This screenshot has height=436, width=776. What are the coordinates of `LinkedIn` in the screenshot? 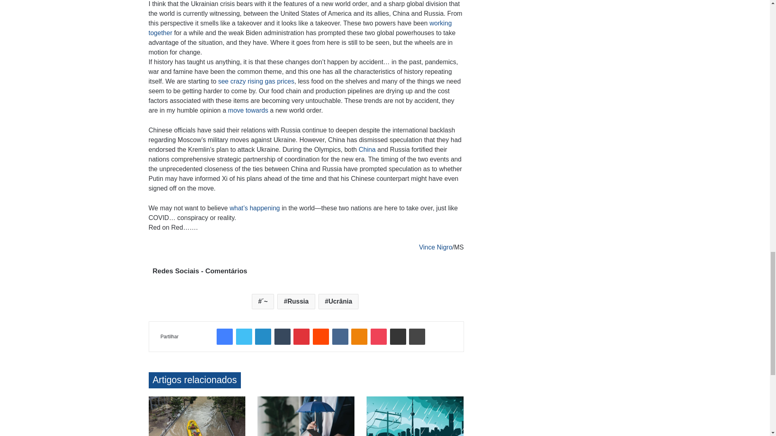 It's located at (263, 337).